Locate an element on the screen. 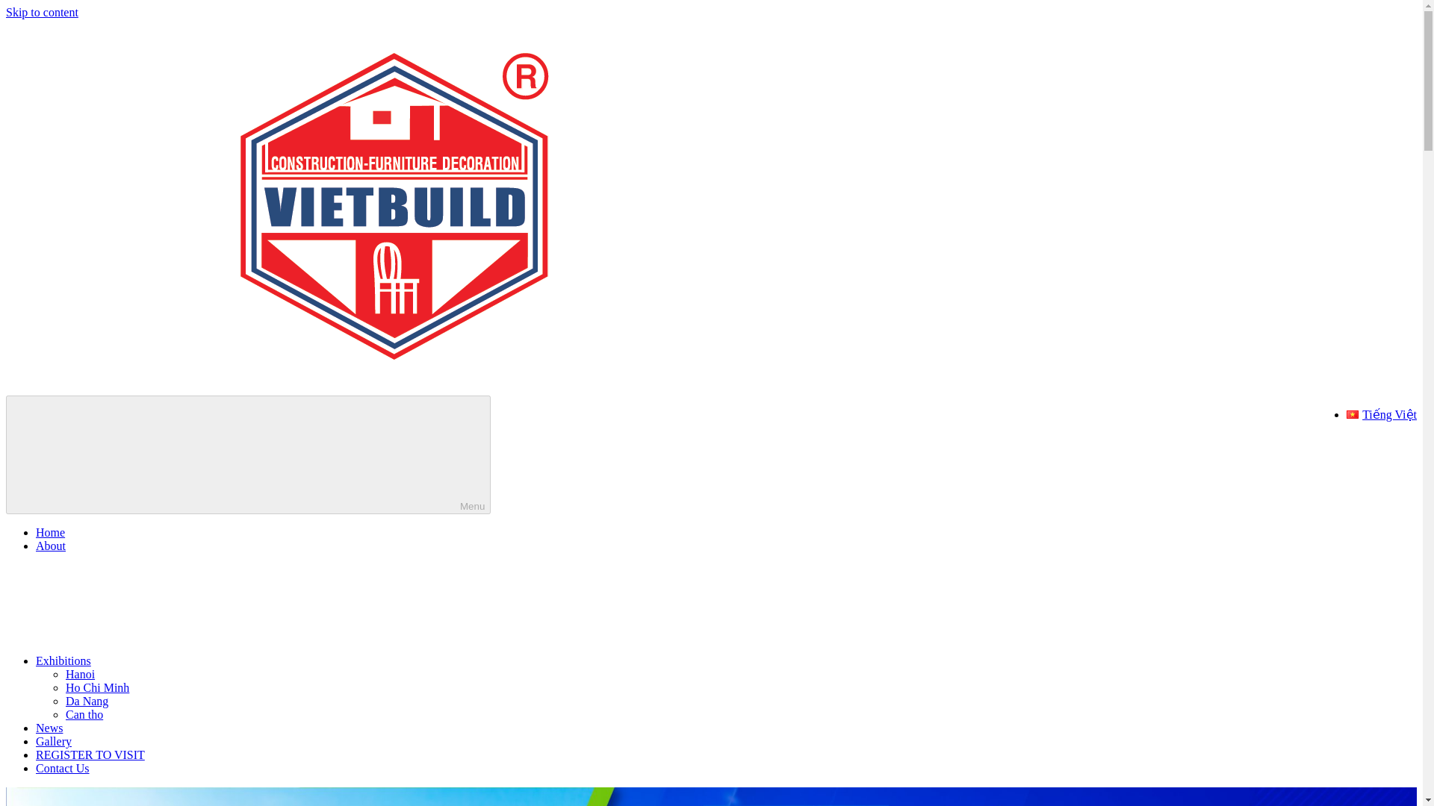 This screenshot has height=806, width=1434. Menu is located at coordinates (248, 455).